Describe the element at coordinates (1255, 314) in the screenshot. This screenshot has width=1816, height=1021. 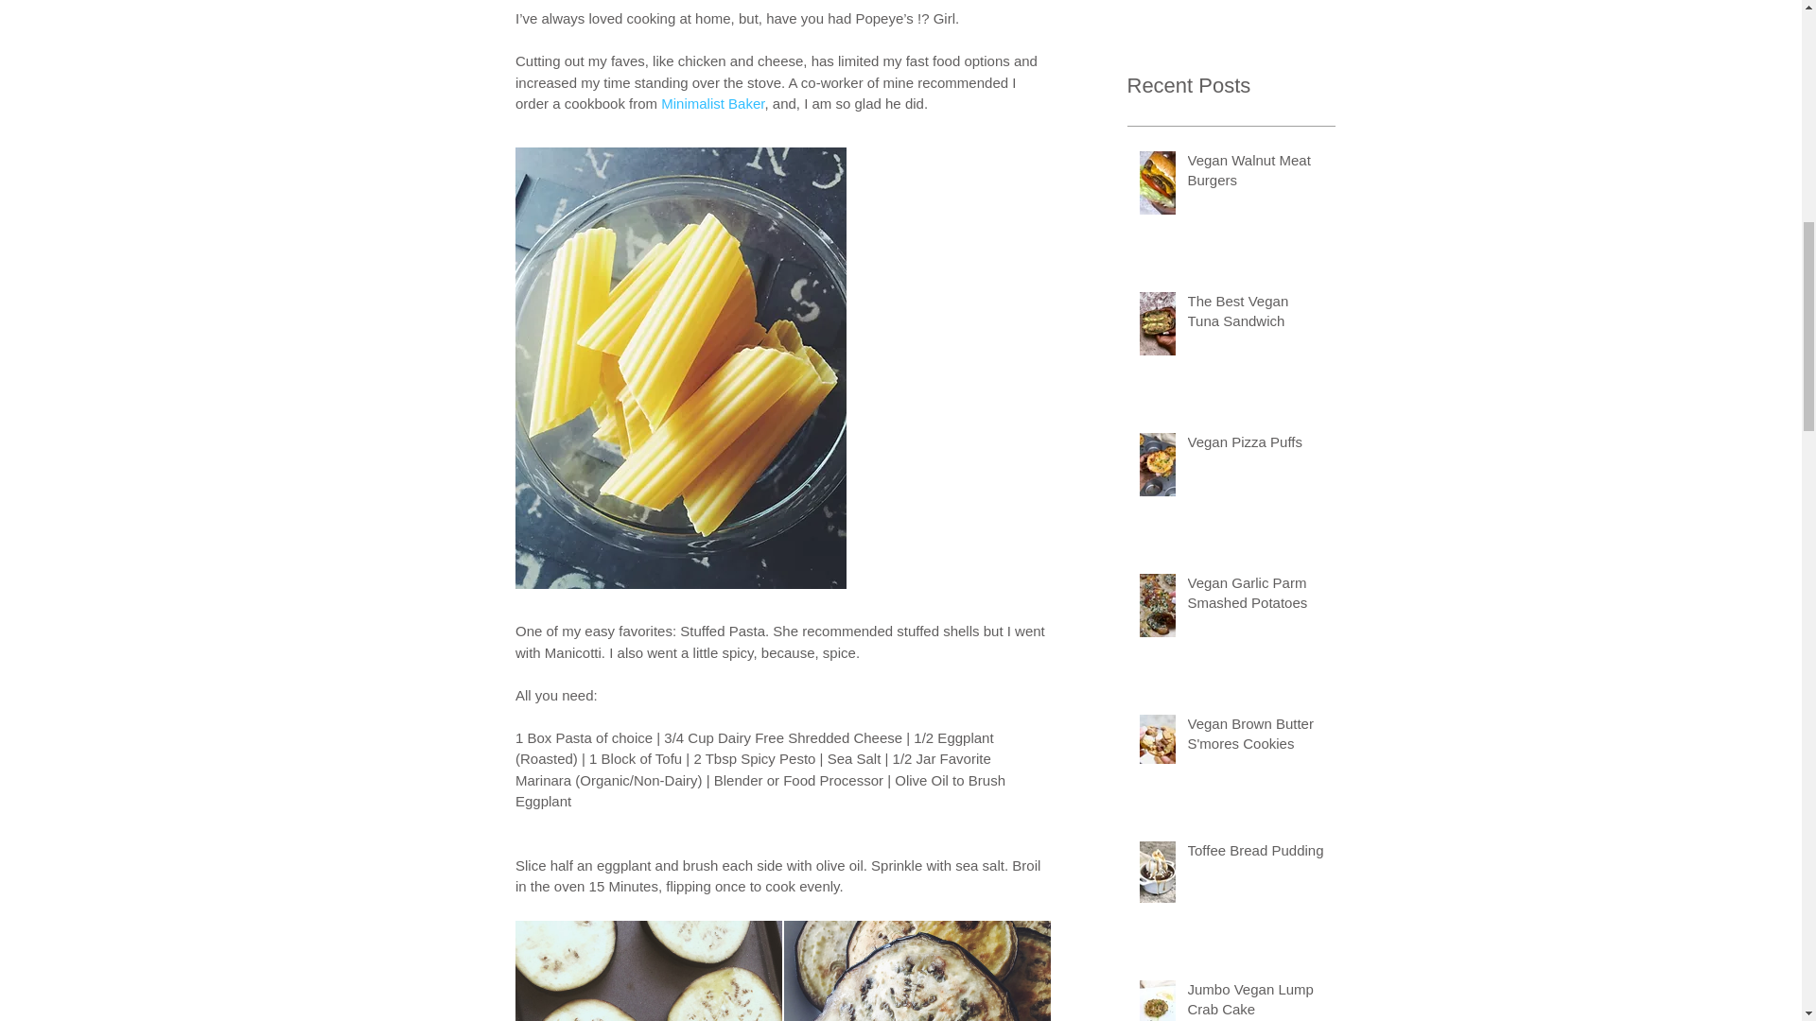
I see `The Best Vegan Tuna Sandwich` at that location.